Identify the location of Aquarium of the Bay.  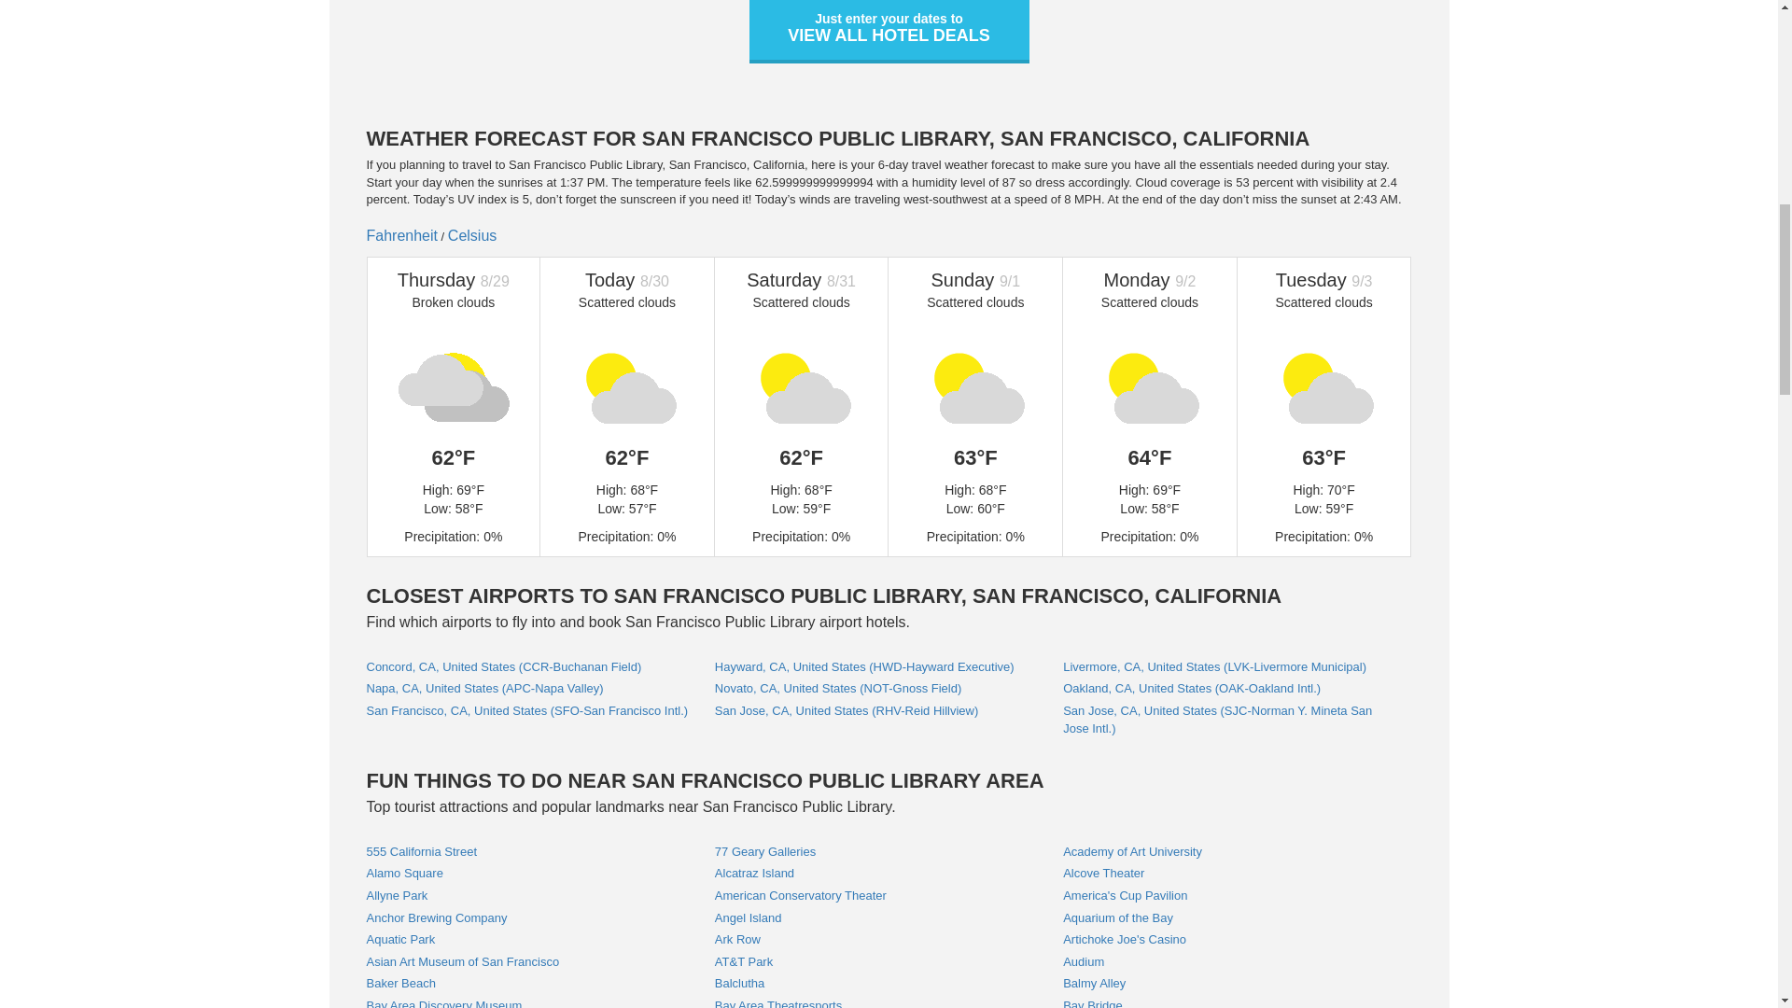
(1118, 918).